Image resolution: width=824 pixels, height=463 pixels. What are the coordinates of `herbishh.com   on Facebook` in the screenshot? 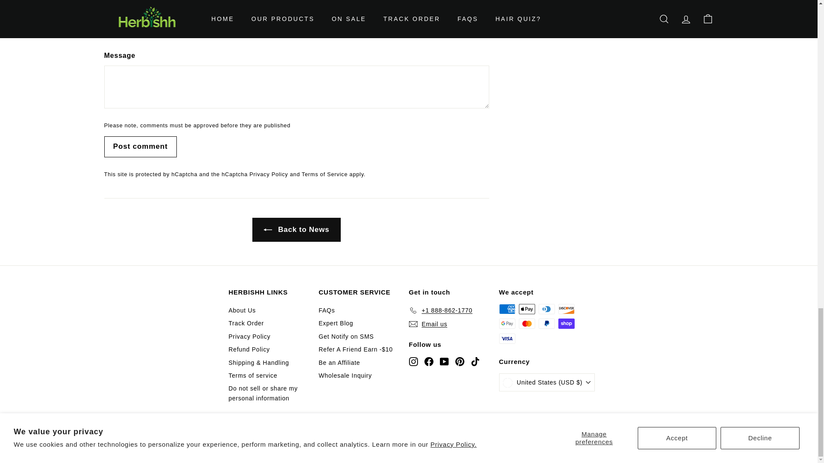 It's located at (428, 361).